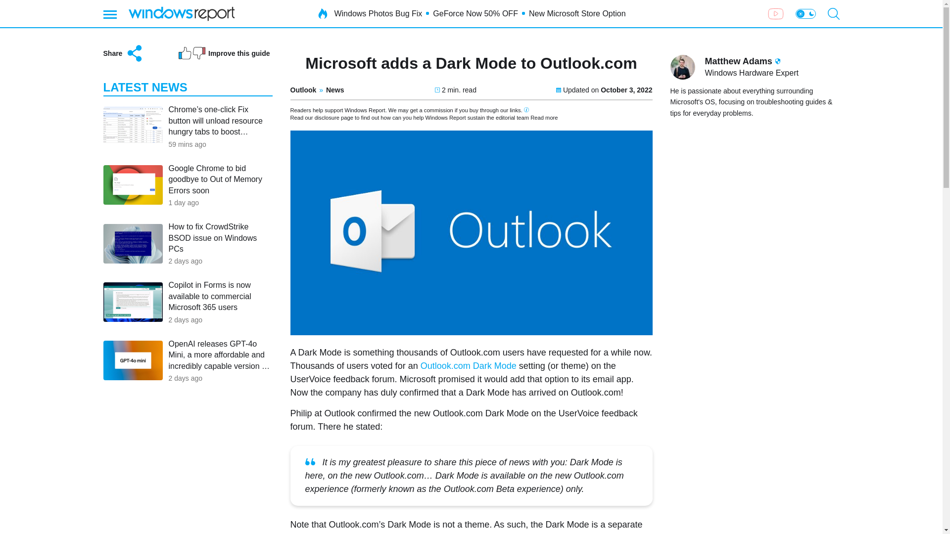 The image size is (950, 534). What do you see at coordinates (334, 90) in the screenshot?
I see `New Microsoft Store Option` at bounding box center [334, 90].